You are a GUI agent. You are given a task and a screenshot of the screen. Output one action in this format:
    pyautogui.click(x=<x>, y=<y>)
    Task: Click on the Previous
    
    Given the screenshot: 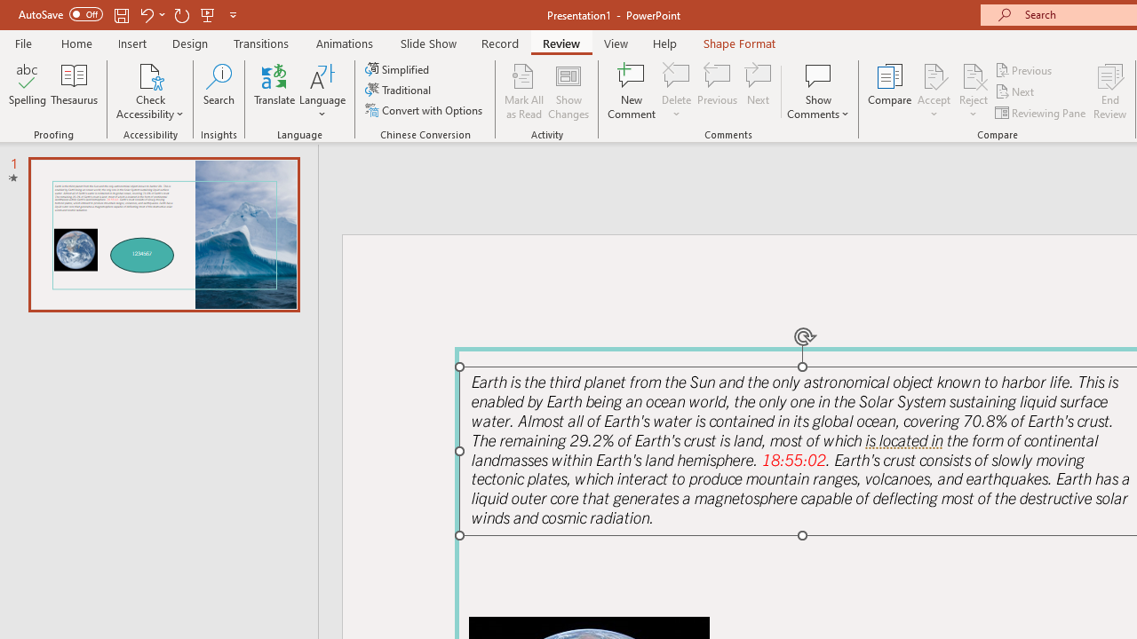 What is the action you would take?
    pyautogui.click(x=1025, y=69)
    